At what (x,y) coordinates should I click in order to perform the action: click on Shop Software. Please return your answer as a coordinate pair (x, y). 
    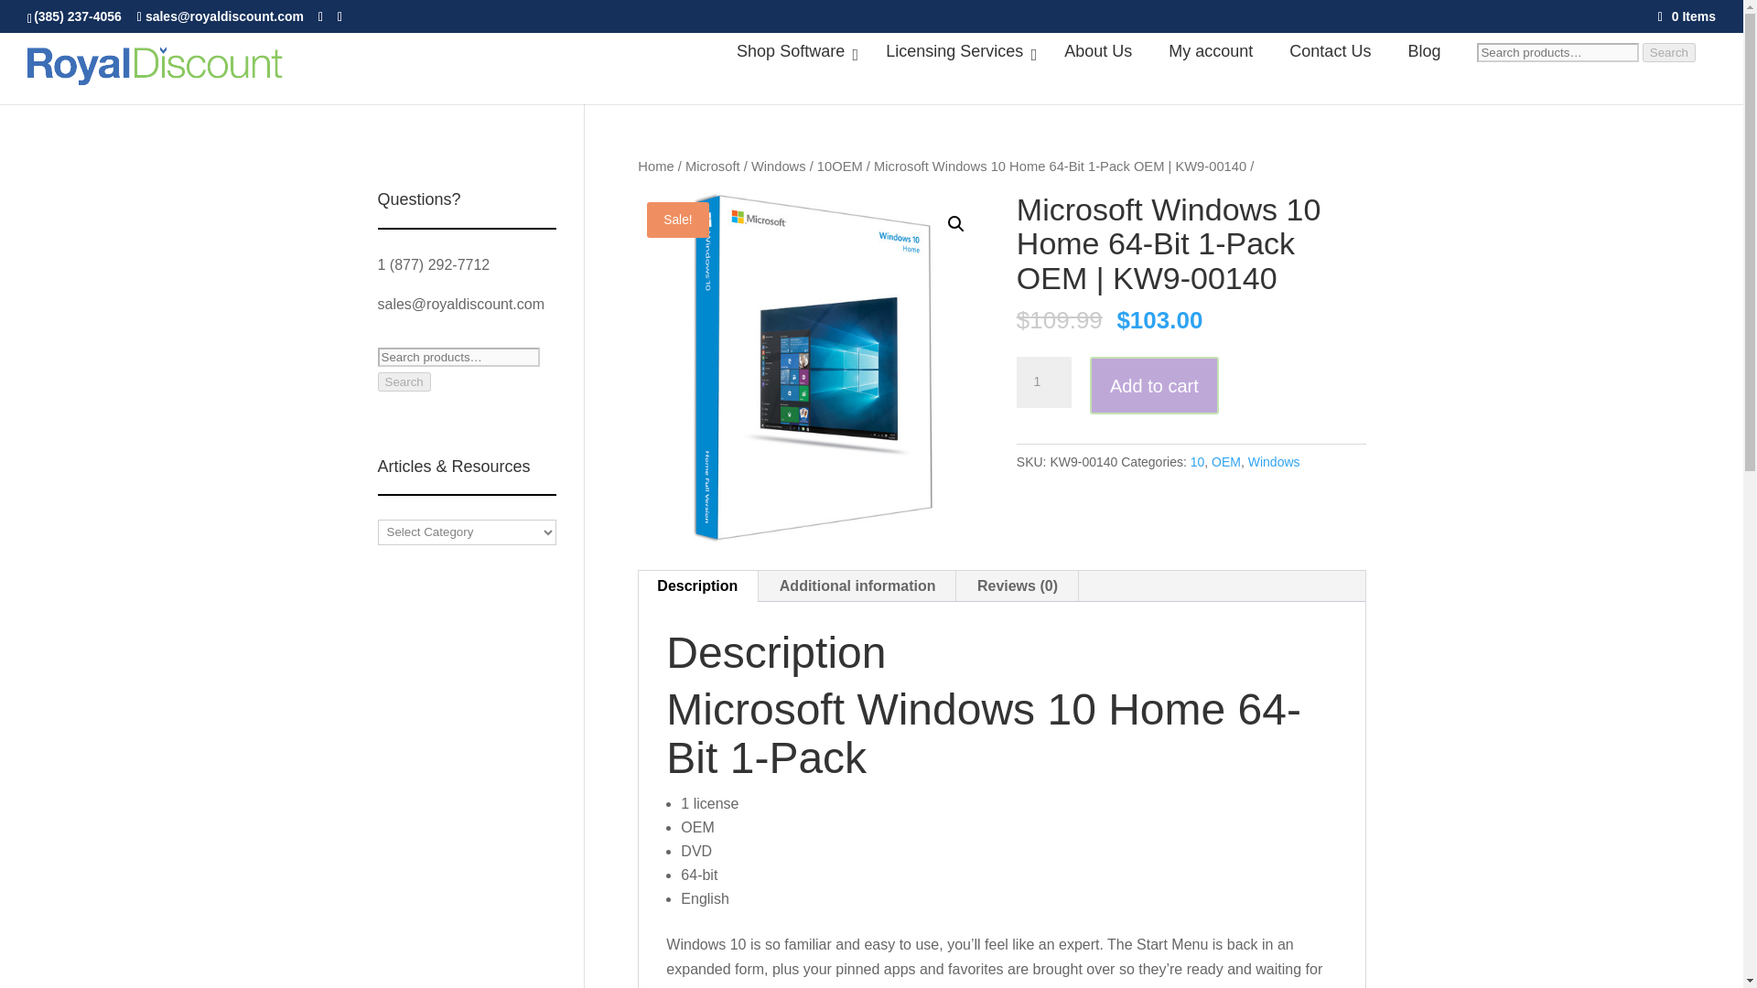
    Looking at the image, I should click on (792, 51).